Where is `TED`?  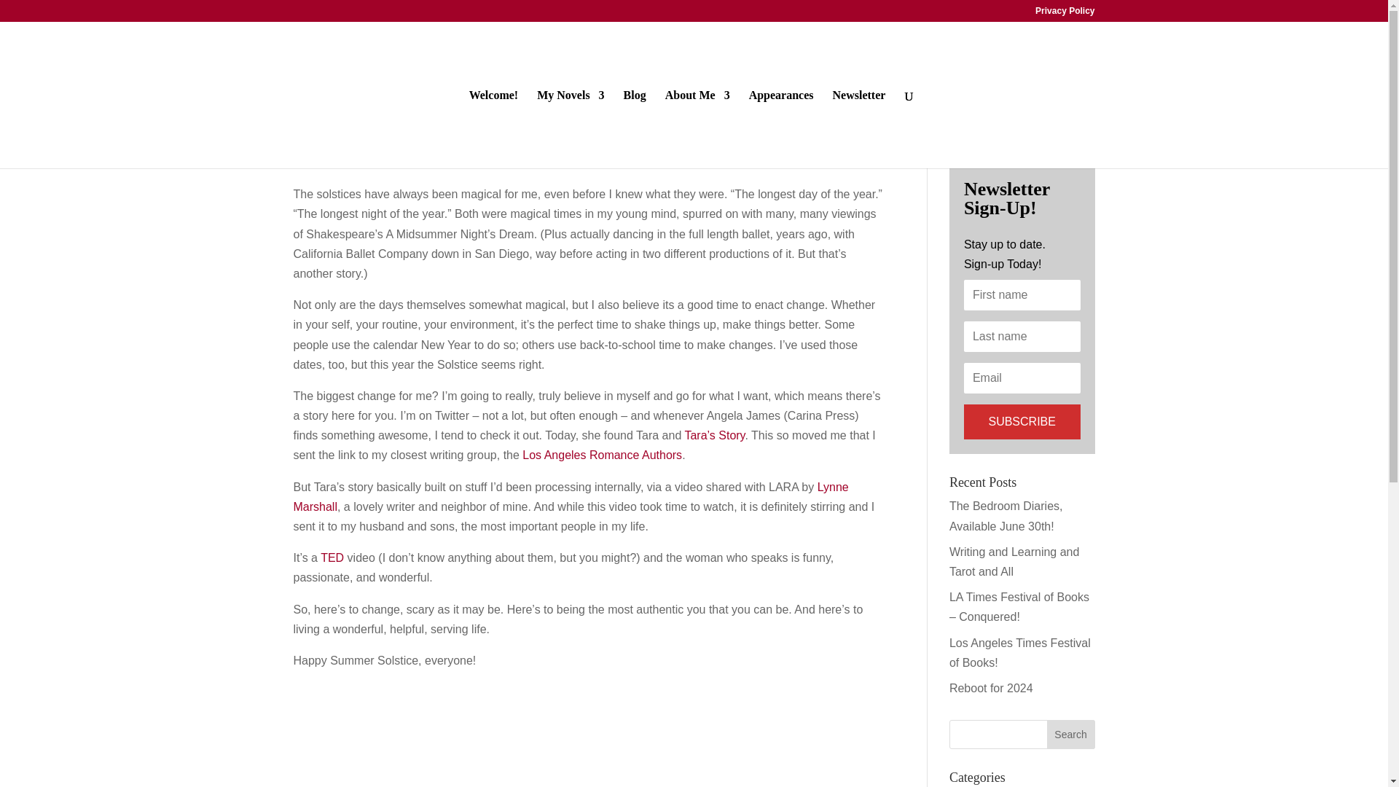 TED is located at coordinates (332, 558).